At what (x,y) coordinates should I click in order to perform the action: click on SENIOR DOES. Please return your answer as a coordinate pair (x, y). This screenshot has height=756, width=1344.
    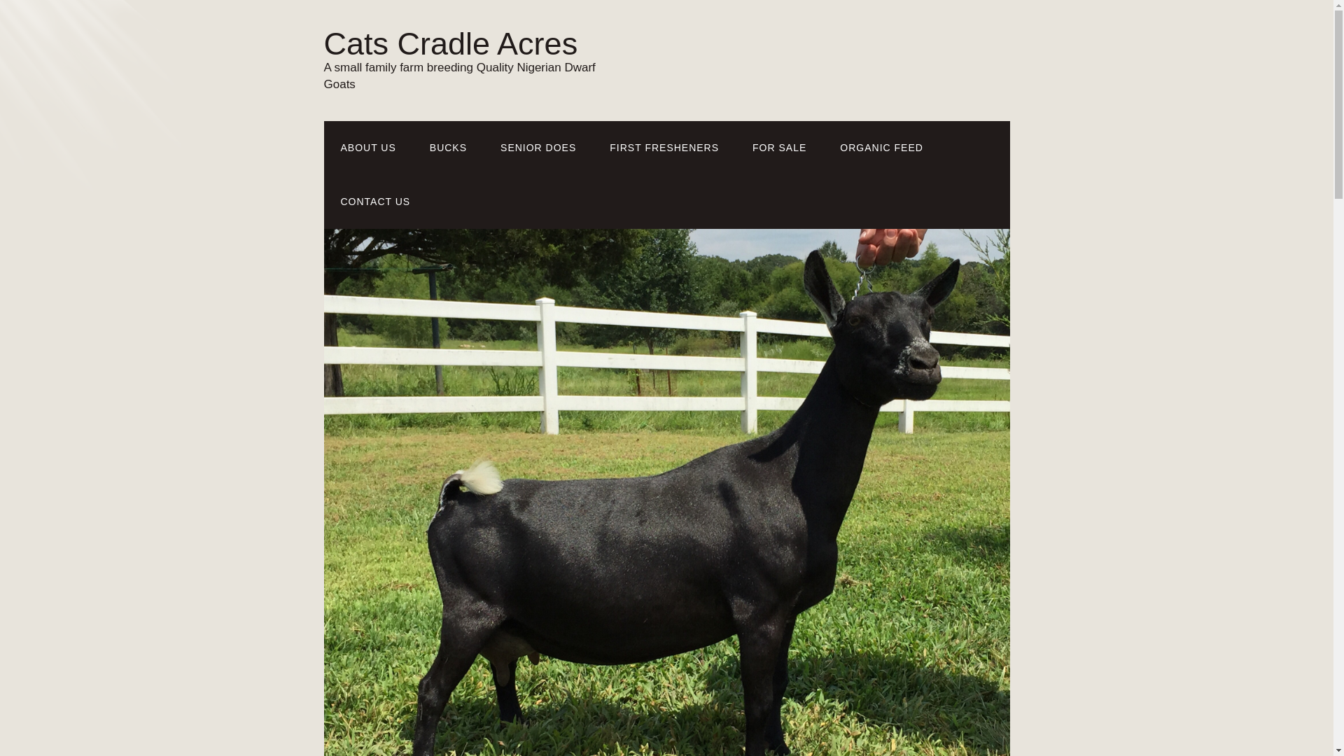
    Looking at the image, I should click on (538, 147).